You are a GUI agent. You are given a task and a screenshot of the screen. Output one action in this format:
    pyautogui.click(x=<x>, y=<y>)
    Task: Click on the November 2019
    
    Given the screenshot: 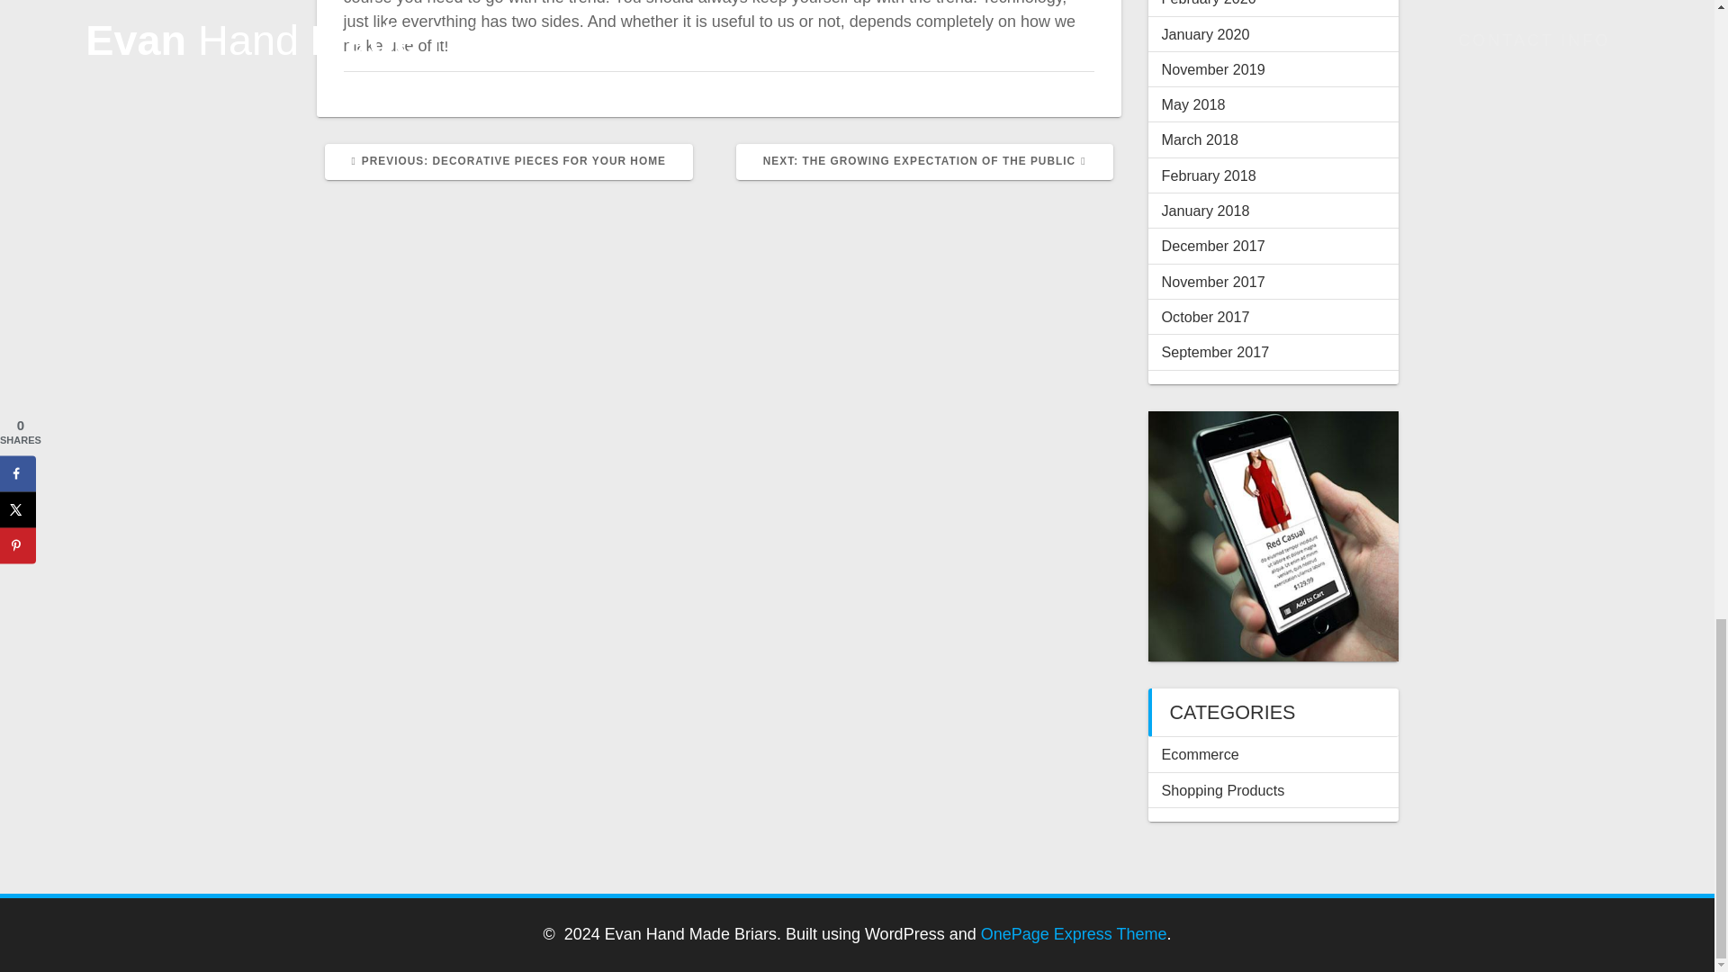 What is the action you would take?
    pyautogui.click(x=508, y=160)
    